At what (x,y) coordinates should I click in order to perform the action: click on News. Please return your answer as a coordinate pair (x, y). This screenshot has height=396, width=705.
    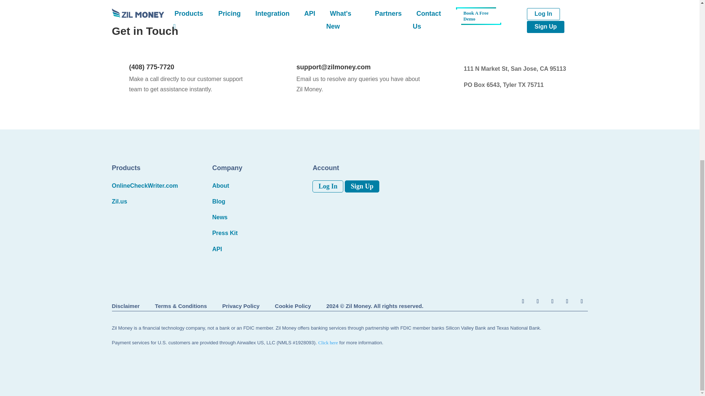
    Looking at the image, I should click on (220, 217).